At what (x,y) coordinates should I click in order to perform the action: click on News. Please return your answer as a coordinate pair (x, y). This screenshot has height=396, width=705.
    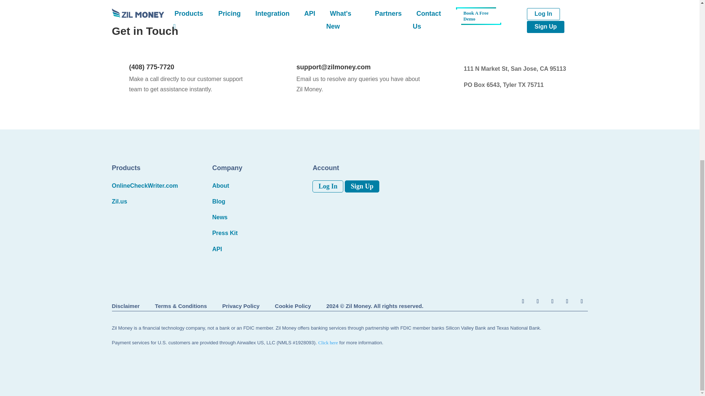
    Looking at the image, I should click on (220, 217).